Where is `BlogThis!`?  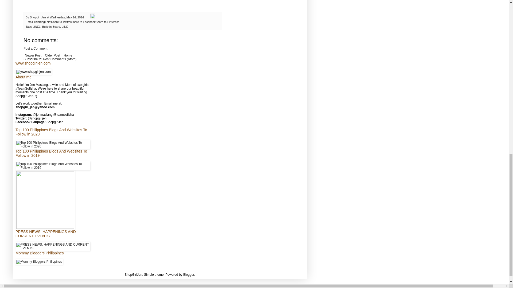 BlogThis! is located at coordinates (45, 22).